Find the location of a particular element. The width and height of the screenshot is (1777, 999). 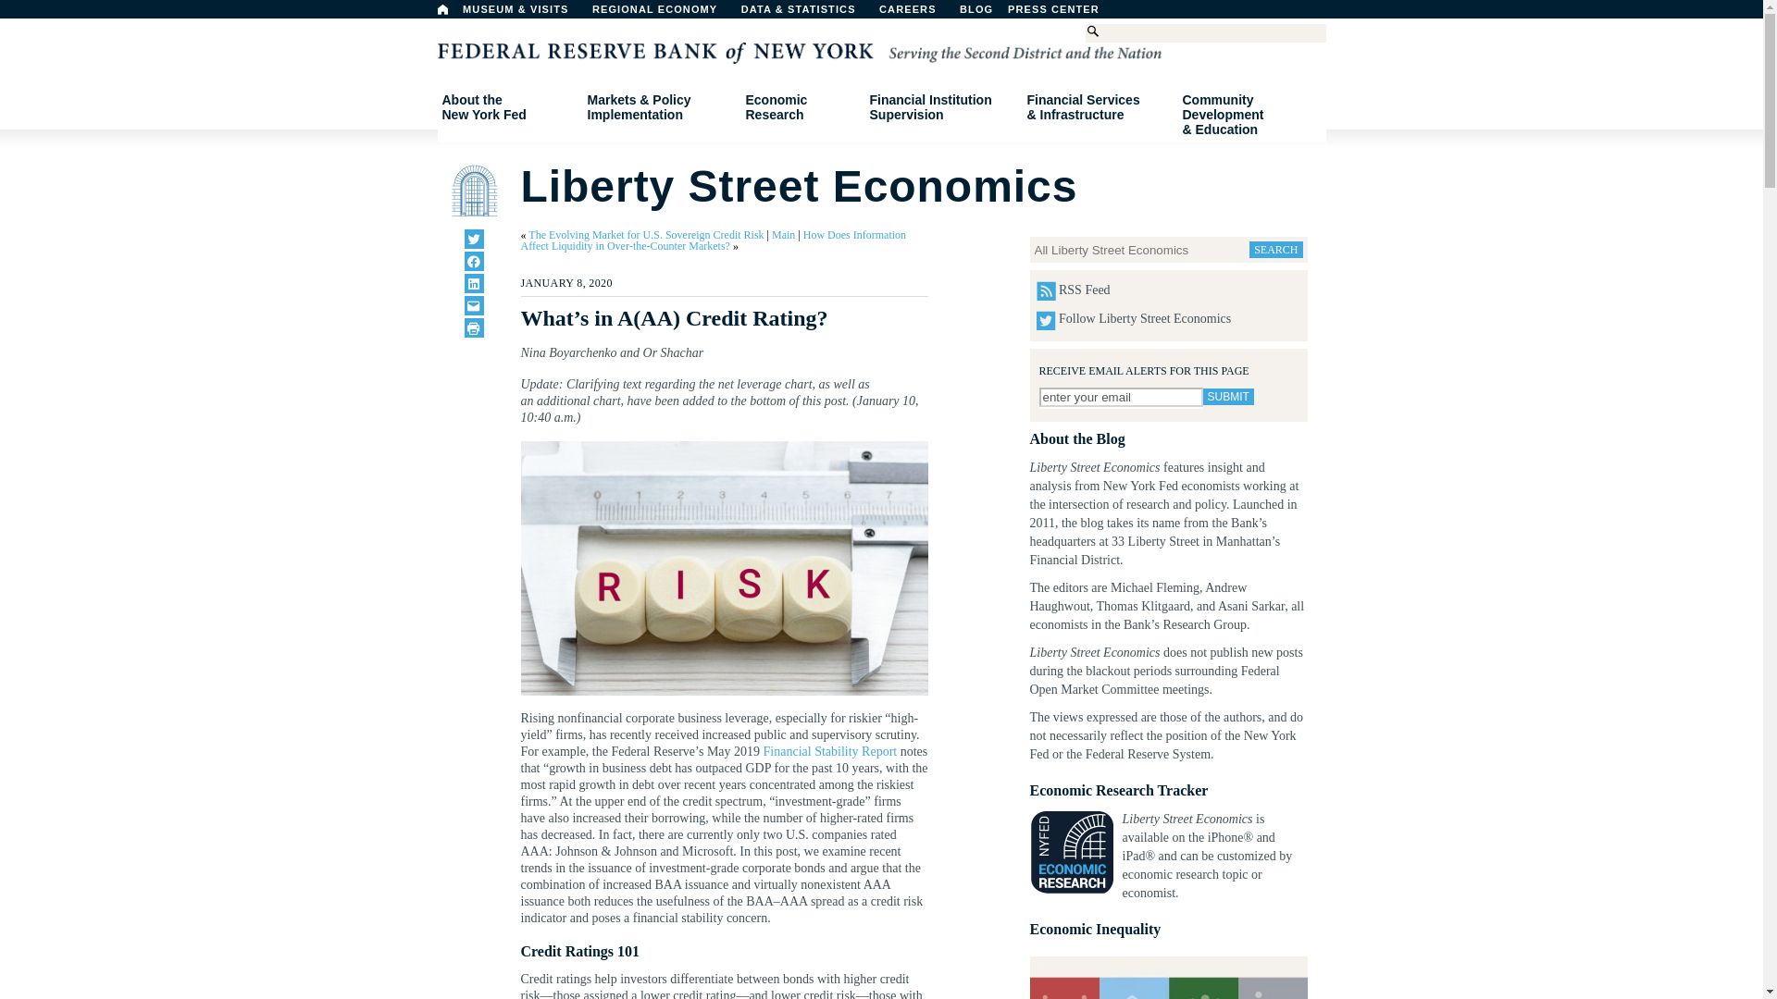

Submit is located at coordinates (507, 107).